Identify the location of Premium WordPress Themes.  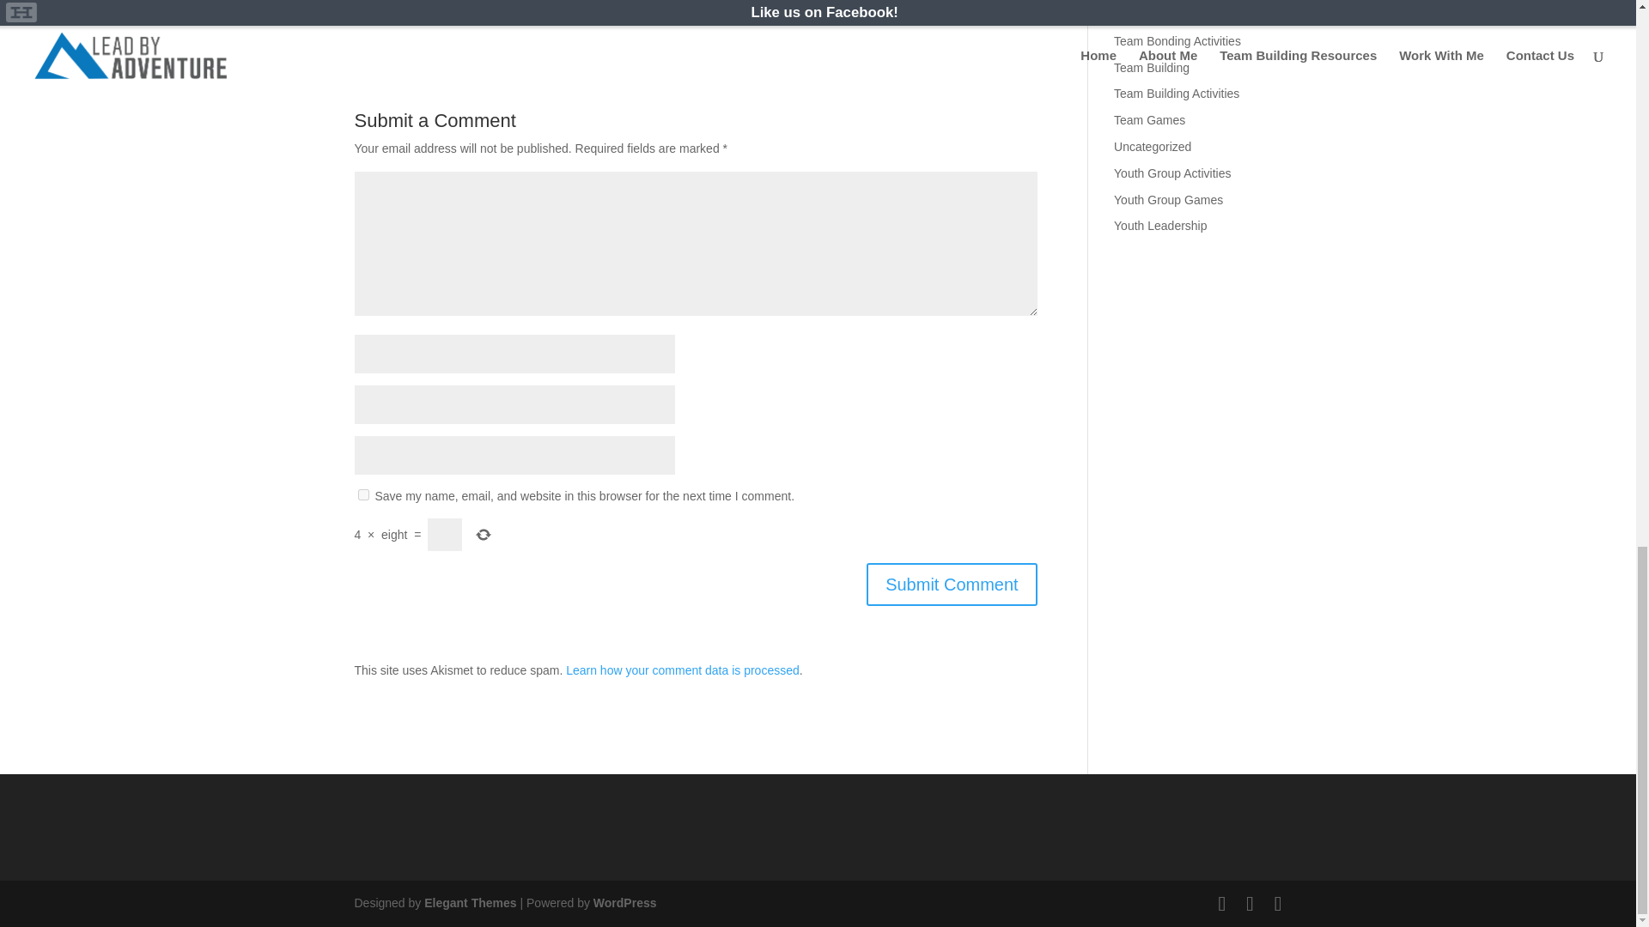
(469, 903).